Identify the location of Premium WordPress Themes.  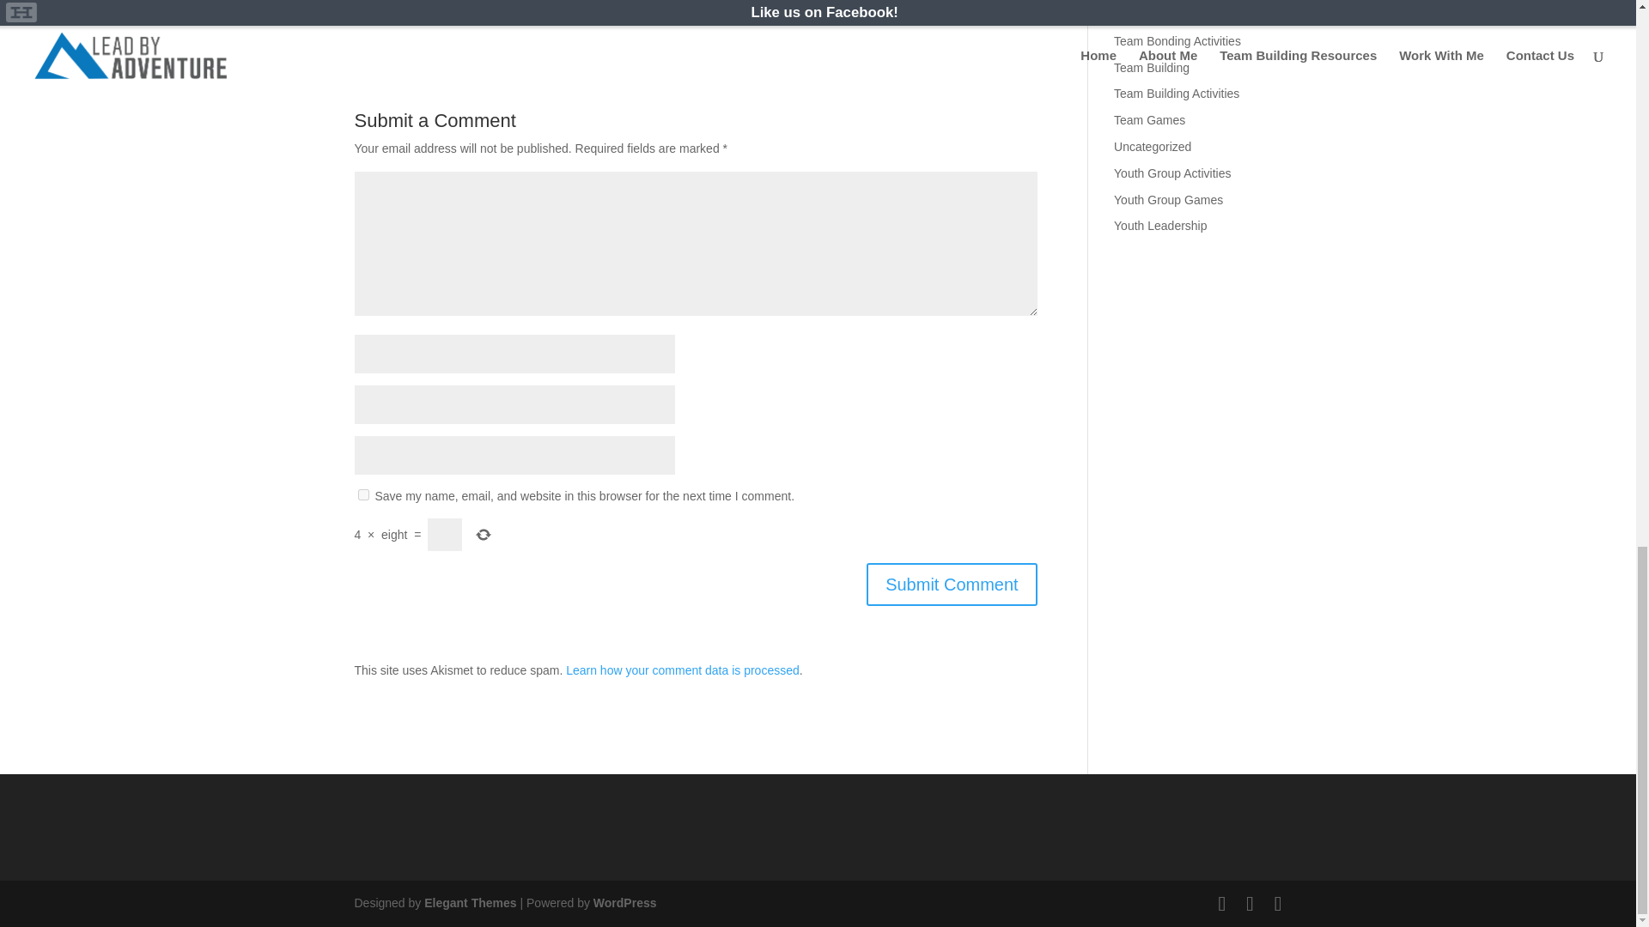
(469, 903).